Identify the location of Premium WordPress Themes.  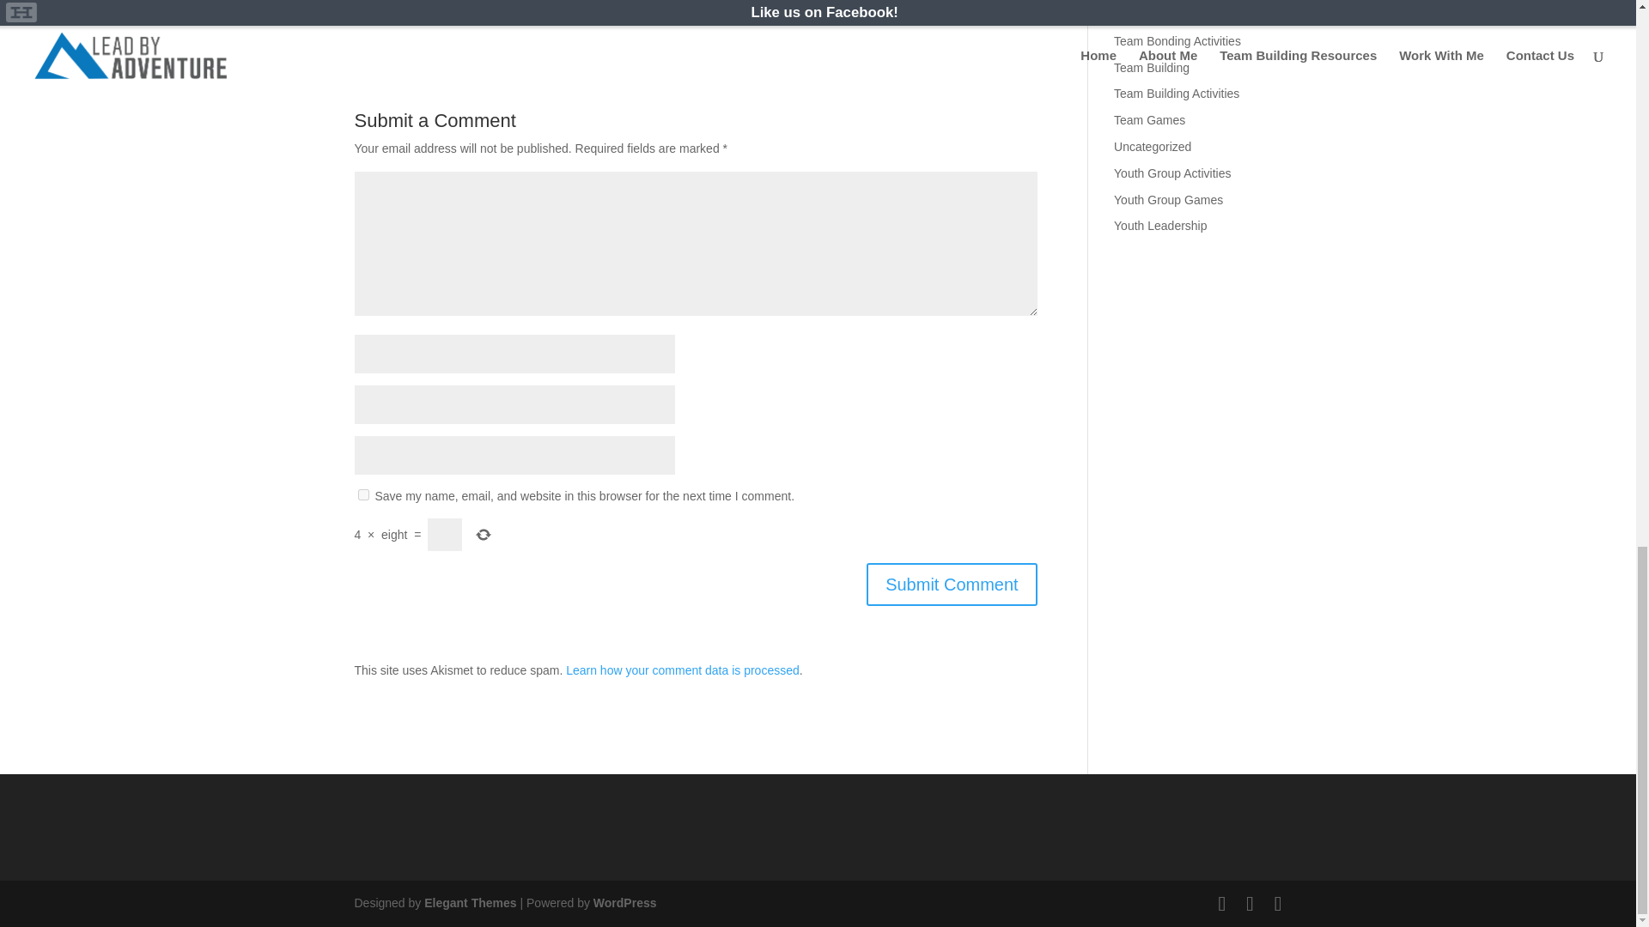
(469, 903).